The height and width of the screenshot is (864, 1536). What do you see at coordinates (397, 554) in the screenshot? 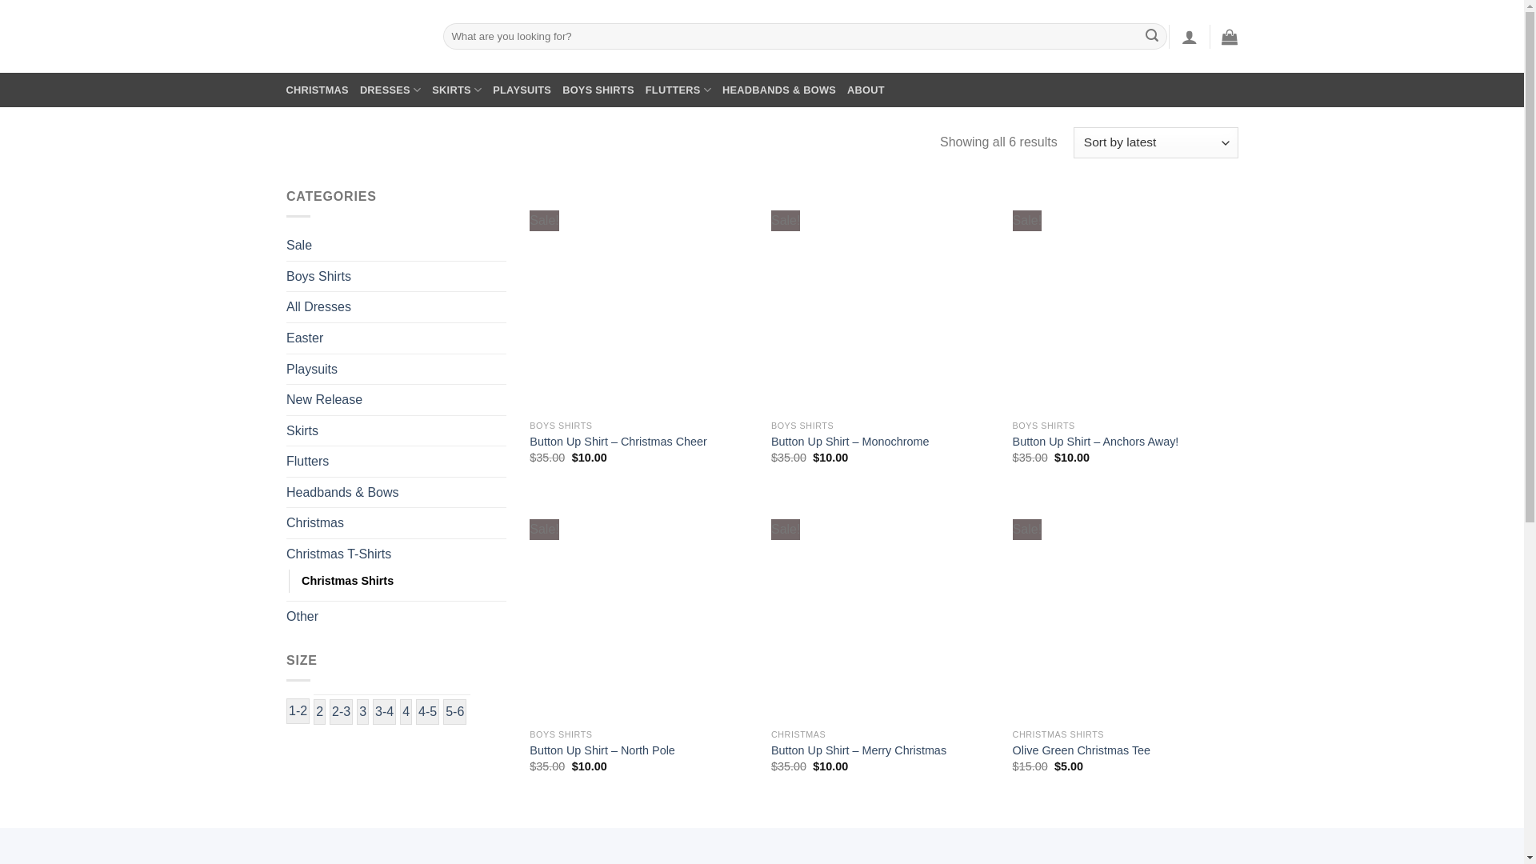
I see `Christmas T-Shirts` at bounding box center [397, 554].